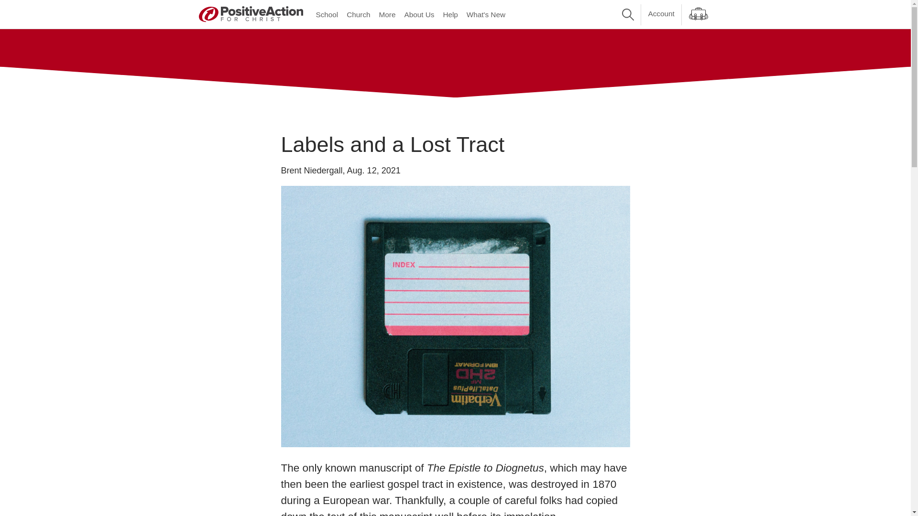 The height and width of the screenshot is (516, 918). I want to click on About Us, so click(419, 14).